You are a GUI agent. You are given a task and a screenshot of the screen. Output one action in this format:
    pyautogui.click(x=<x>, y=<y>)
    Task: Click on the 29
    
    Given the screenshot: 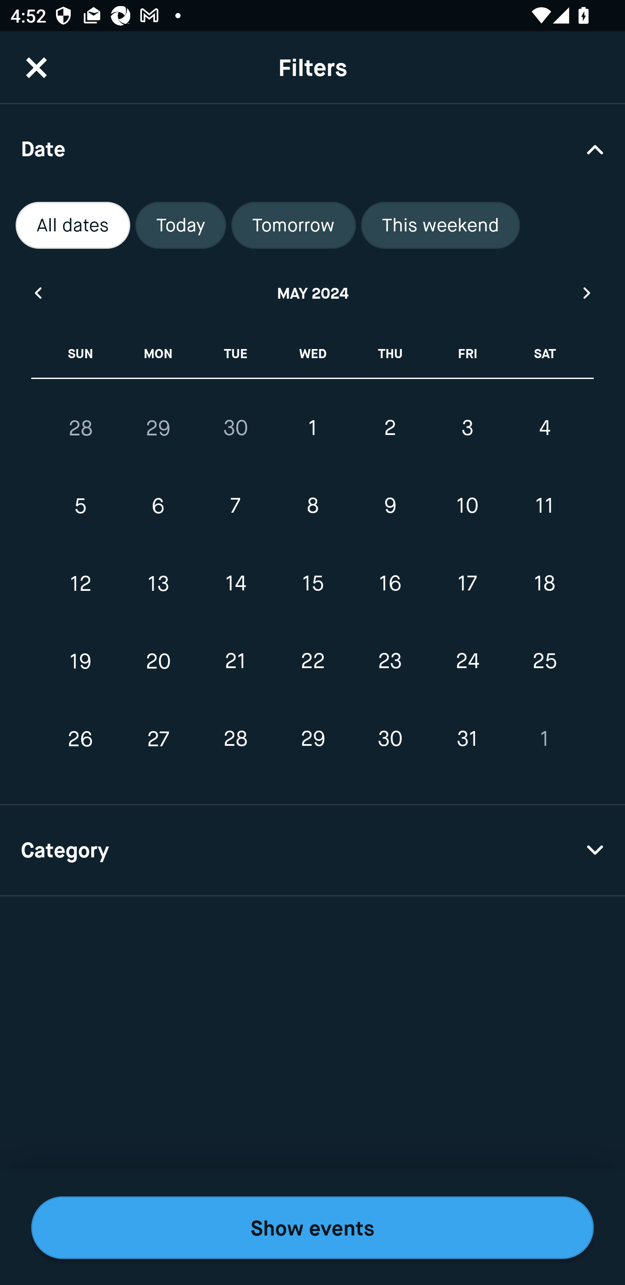 What is the action you would take?
    pyautogui.click(x=312, y=739)
    